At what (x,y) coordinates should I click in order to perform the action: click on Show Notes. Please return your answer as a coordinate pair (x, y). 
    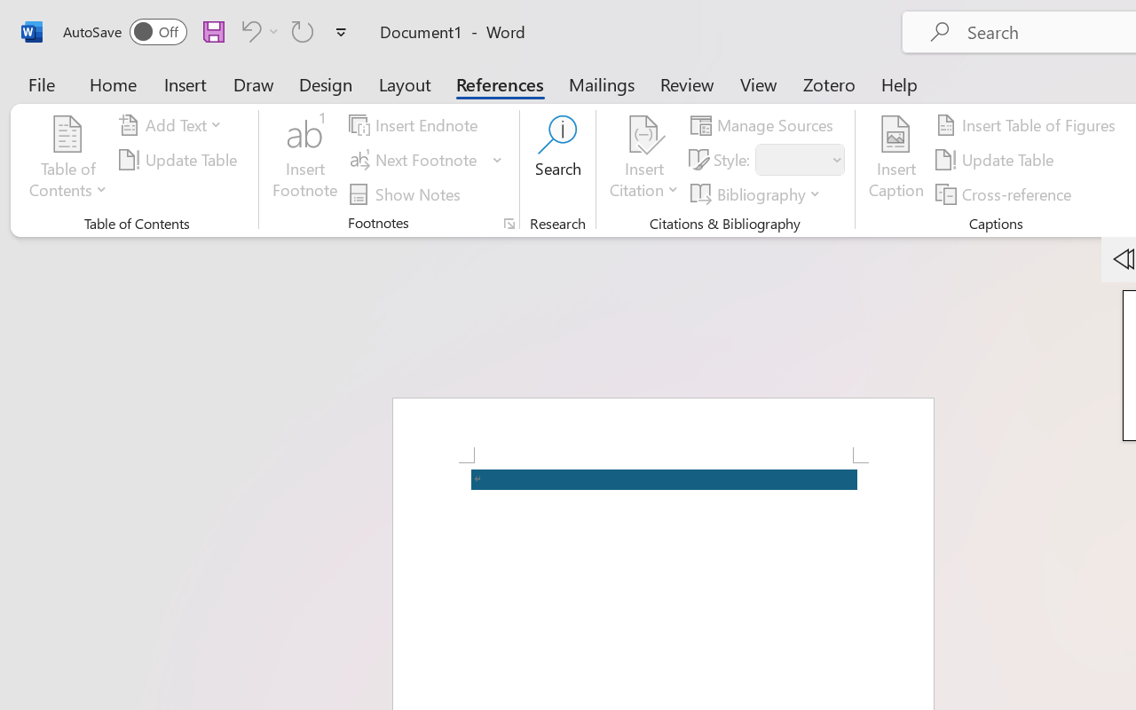
    Looking at the image, I should click on (407, 193).